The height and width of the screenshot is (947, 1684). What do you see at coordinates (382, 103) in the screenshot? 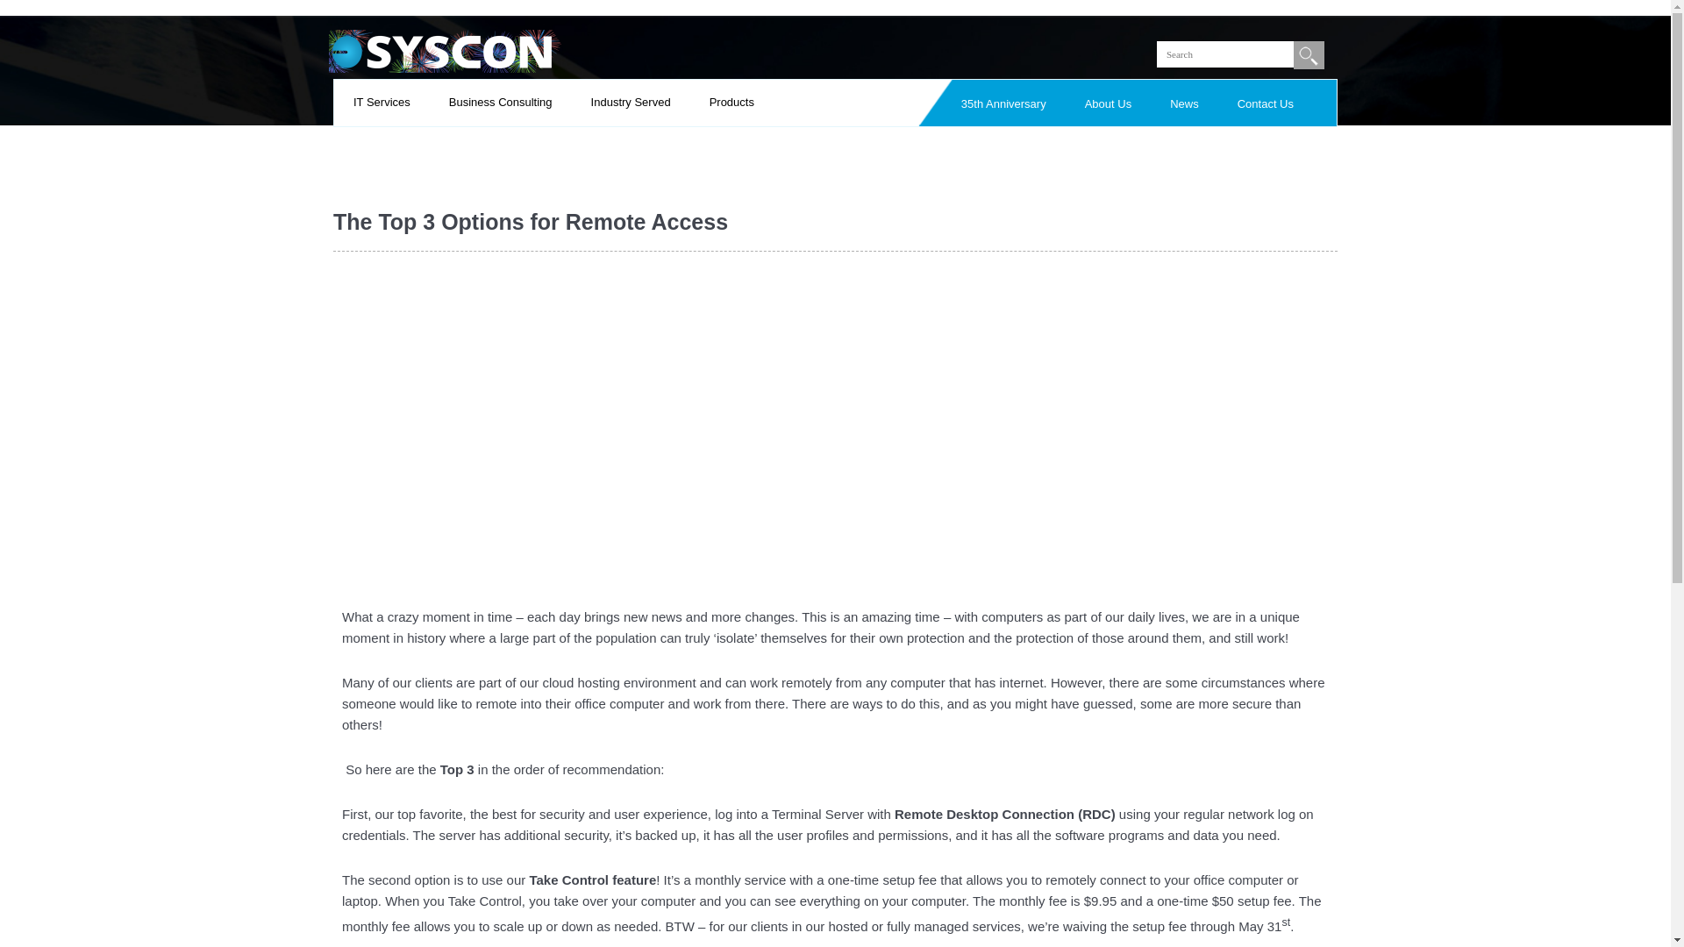
I see `IT Services` at bounding box center [382, 103].